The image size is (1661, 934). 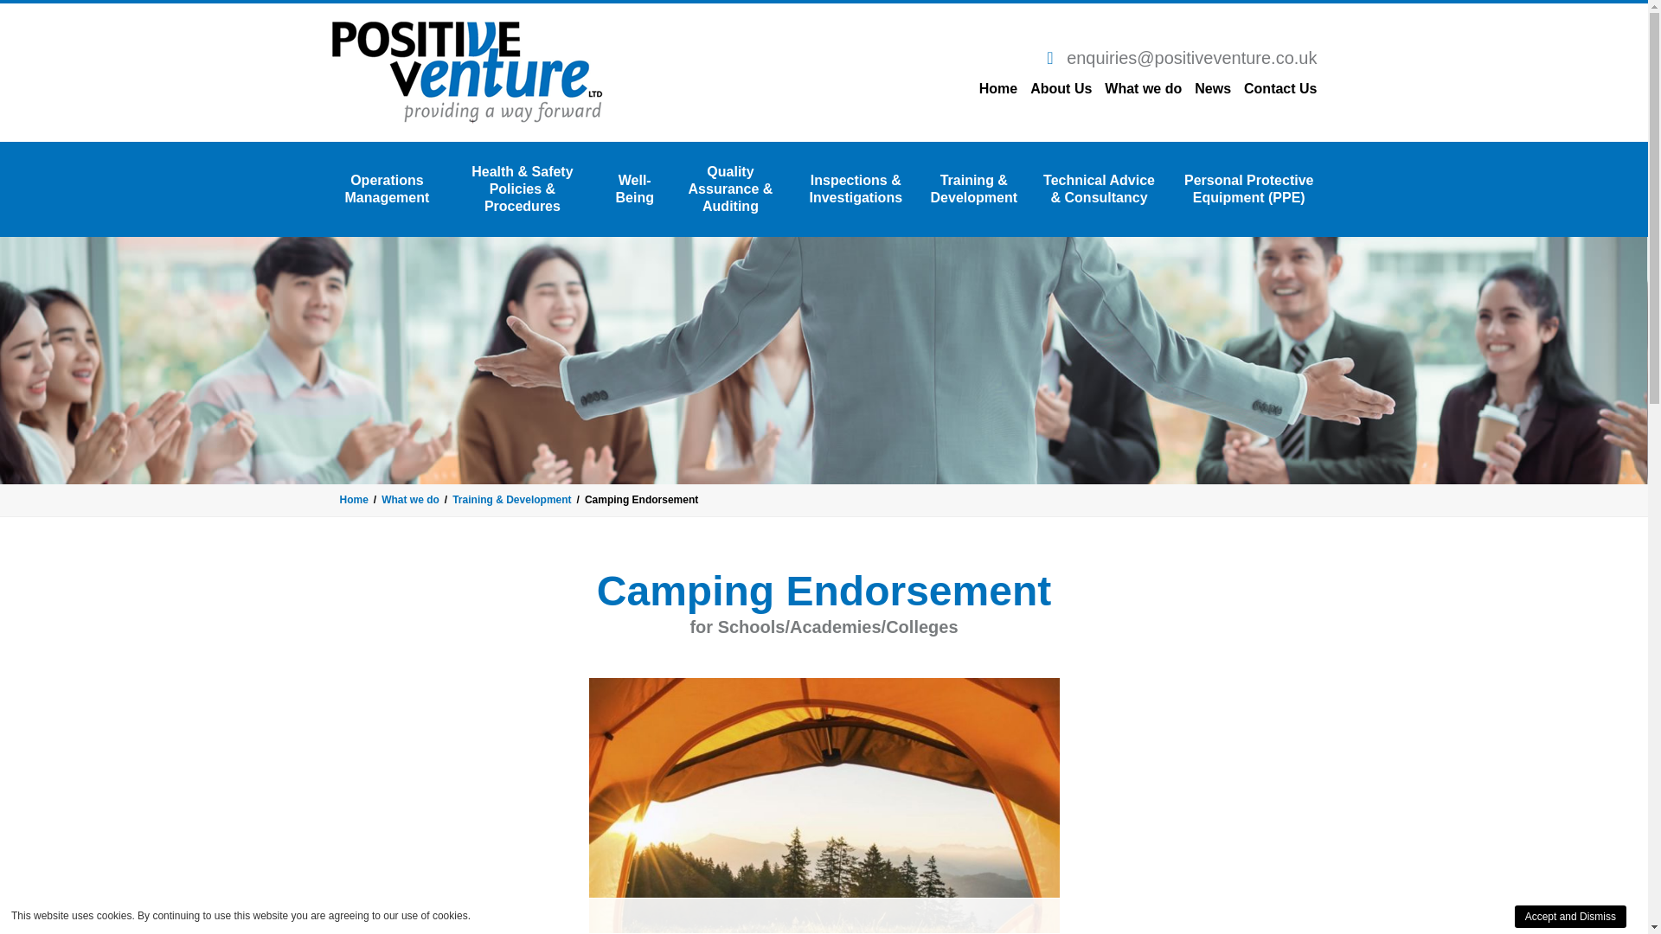 What do you see at coordinates (998, 88) in the screenshot?
I see `Home` at bounding box center [998, 88].